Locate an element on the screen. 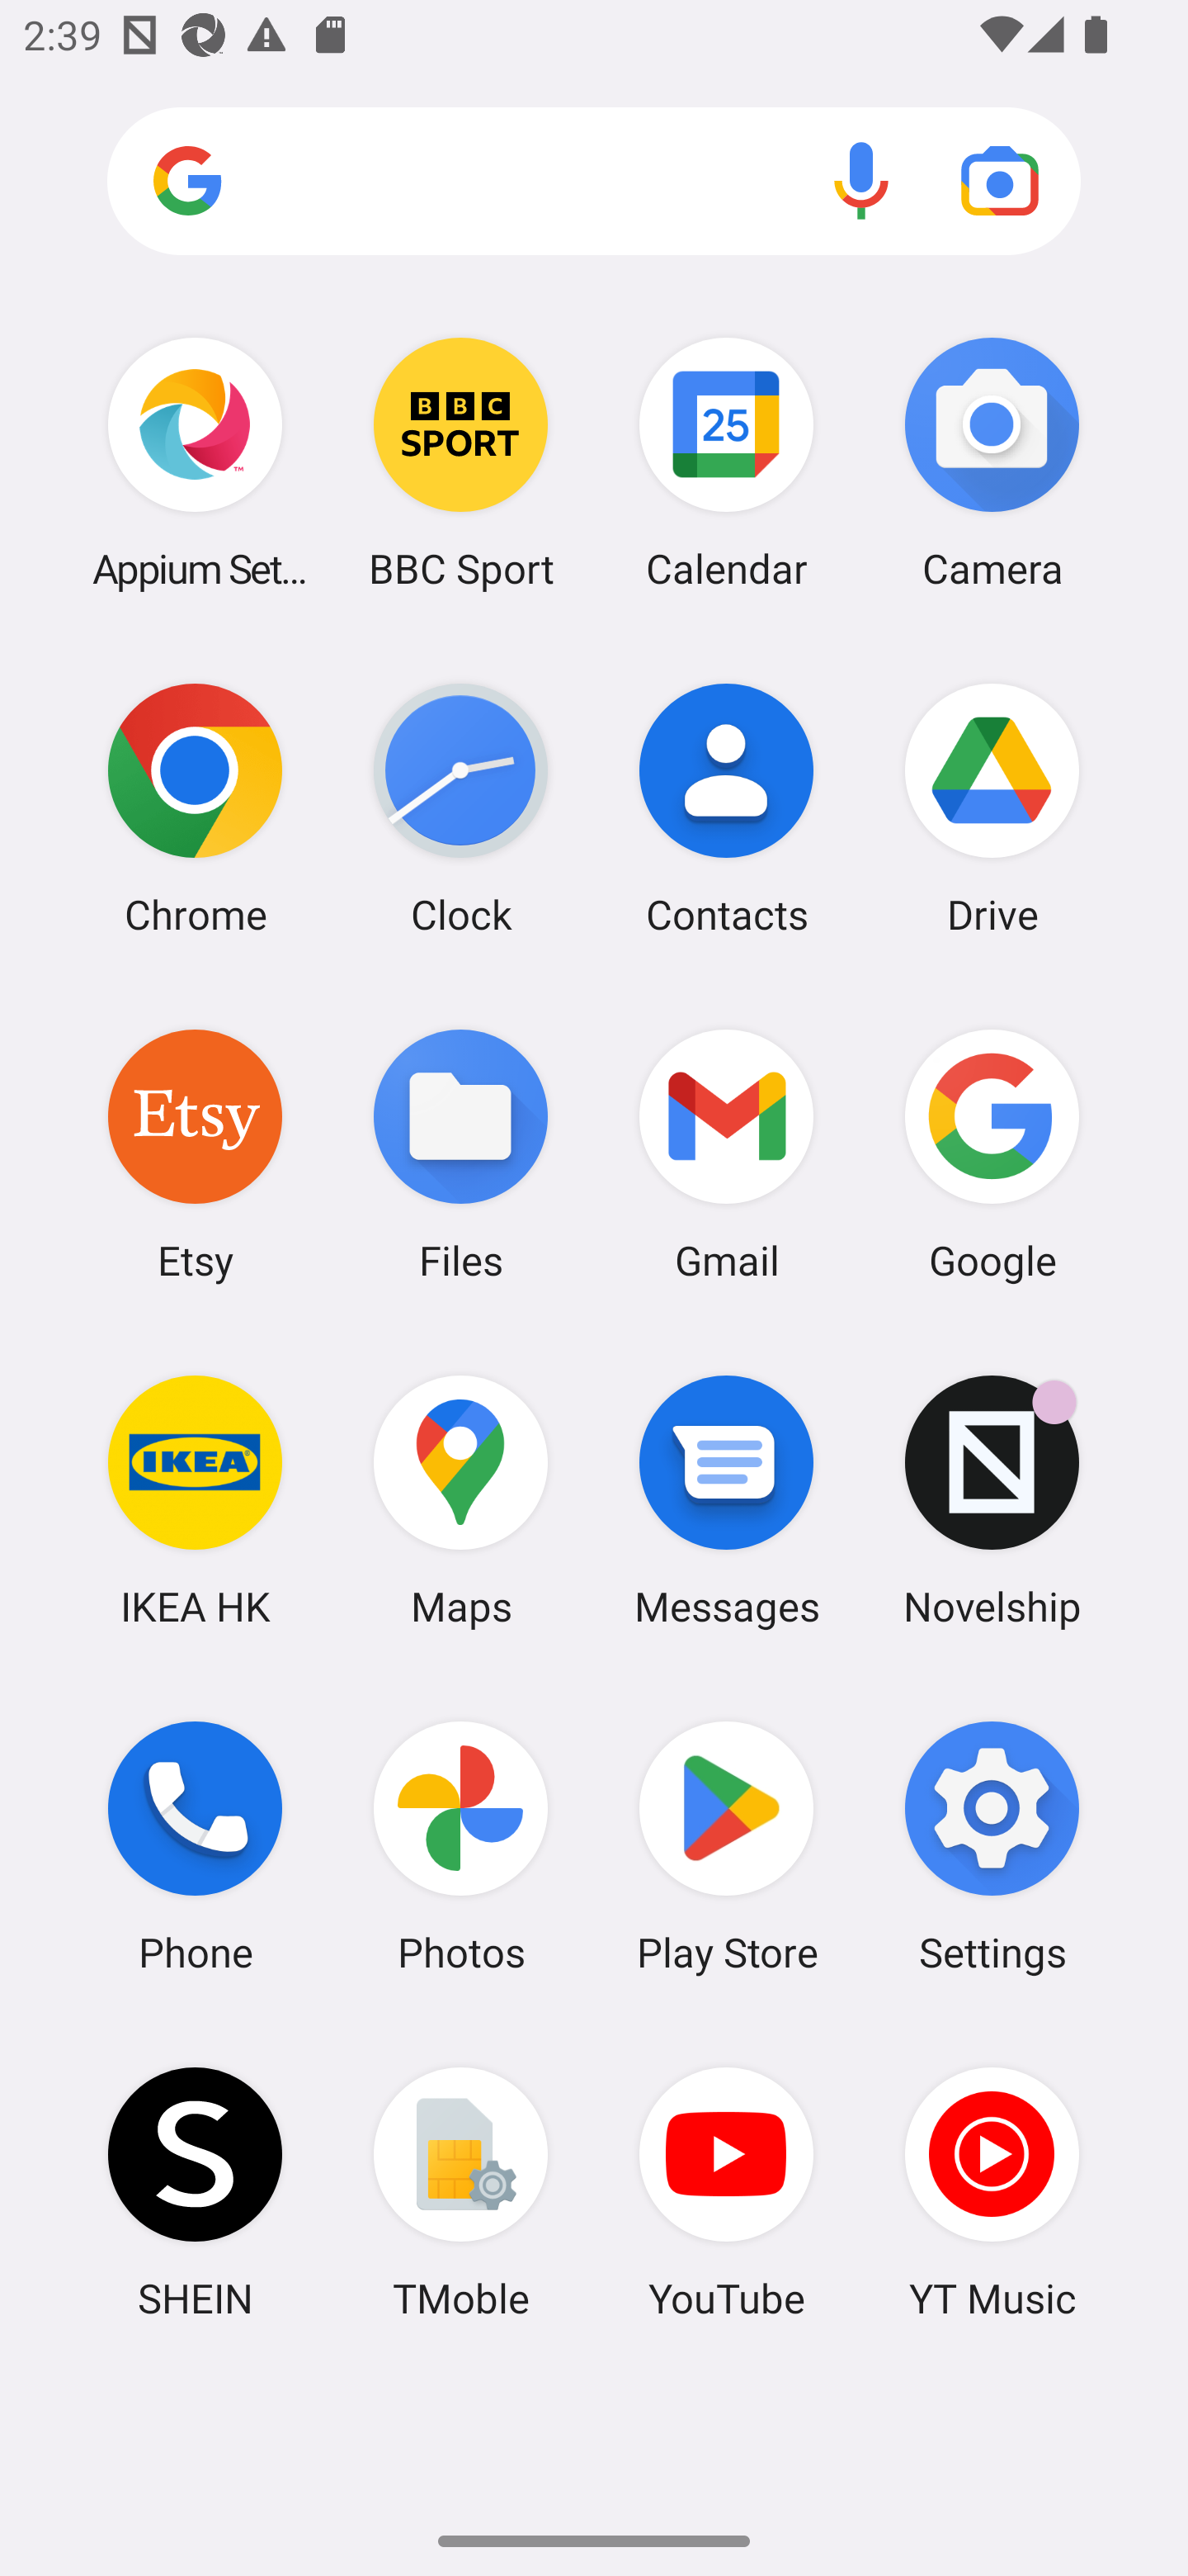  Camera is located at coordinates (992, 462).